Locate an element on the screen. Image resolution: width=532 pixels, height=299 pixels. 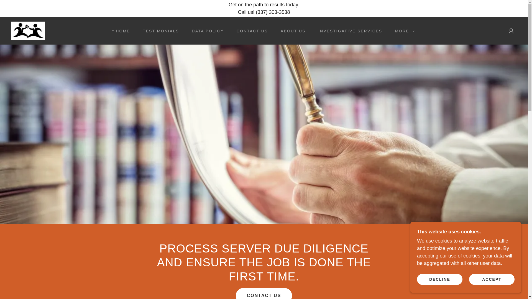
TESTIMONIALS is located at coordinates (159, 31).